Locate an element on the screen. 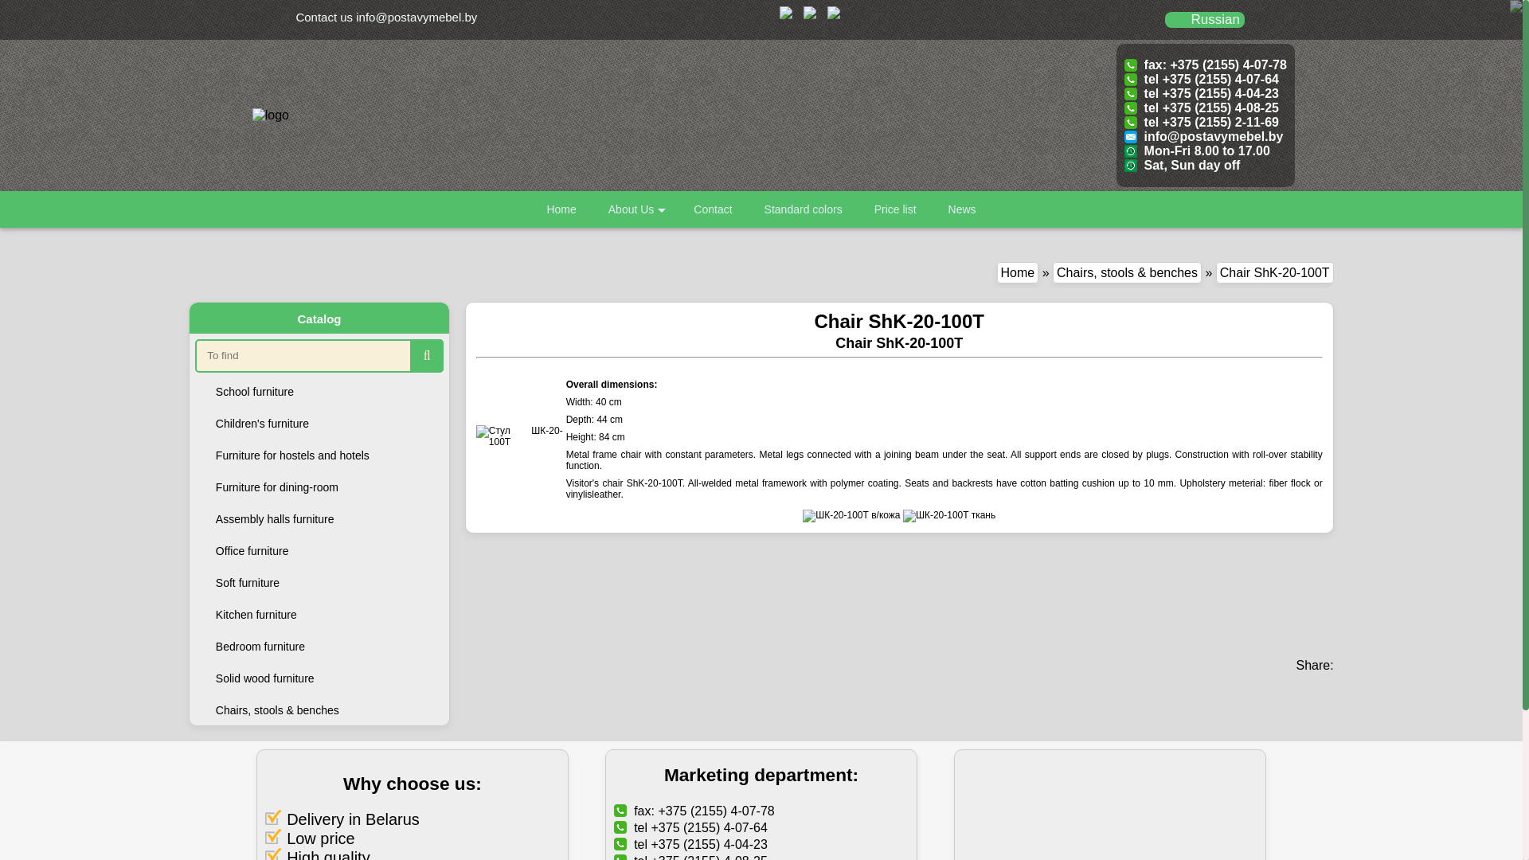  Furniture for dining-room is located at coordinates (319, 483).